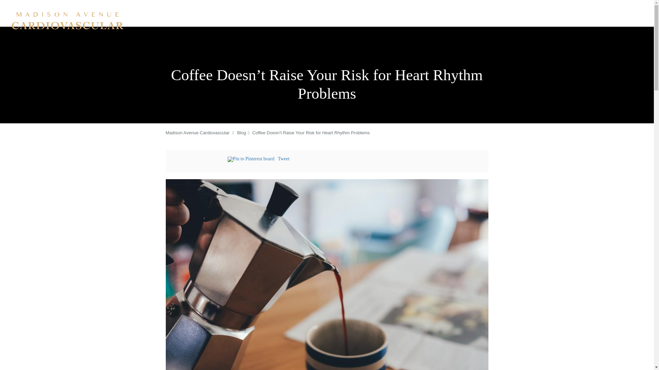 The image size is (659, 370). Describe the element at coordinates (244, 14) in the screenshot. I see `MEET DR. MEYER` at that location.